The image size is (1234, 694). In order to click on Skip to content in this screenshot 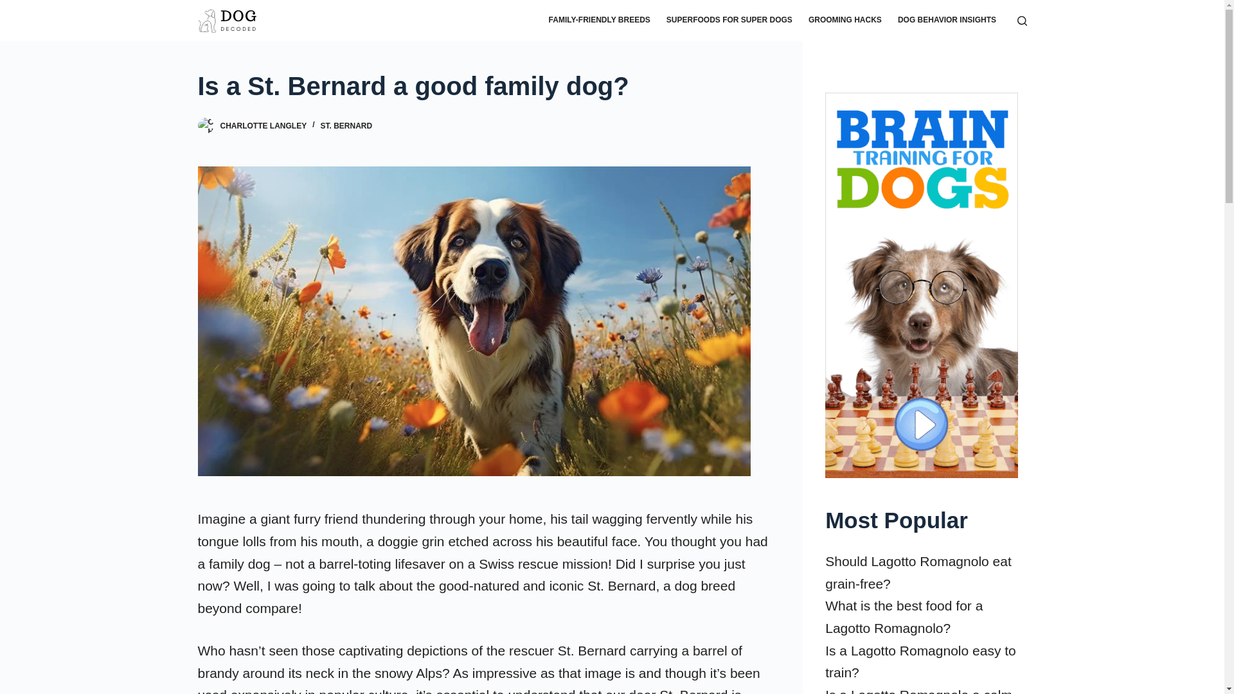, I will do `click(13, 6)`.